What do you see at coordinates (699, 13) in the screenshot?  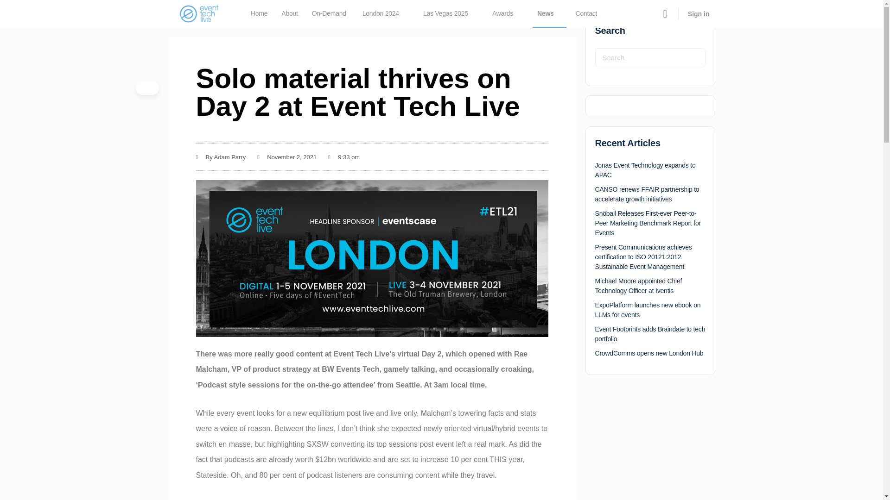 I see `Sign in` at bounding box center [699, 13].